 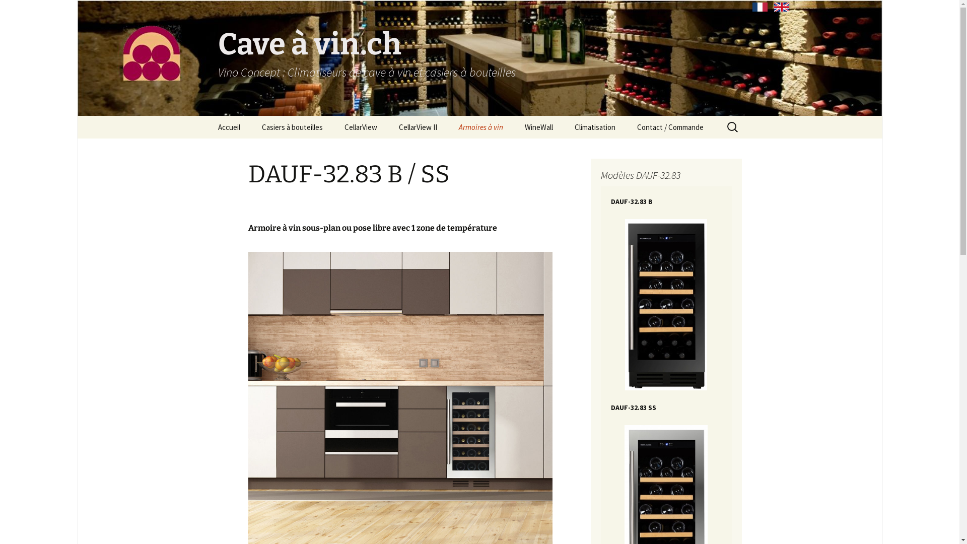 What do you see at coordinates (229, 127) in the screenshot?
I see `Accueil` at bounding box center [229, 127].